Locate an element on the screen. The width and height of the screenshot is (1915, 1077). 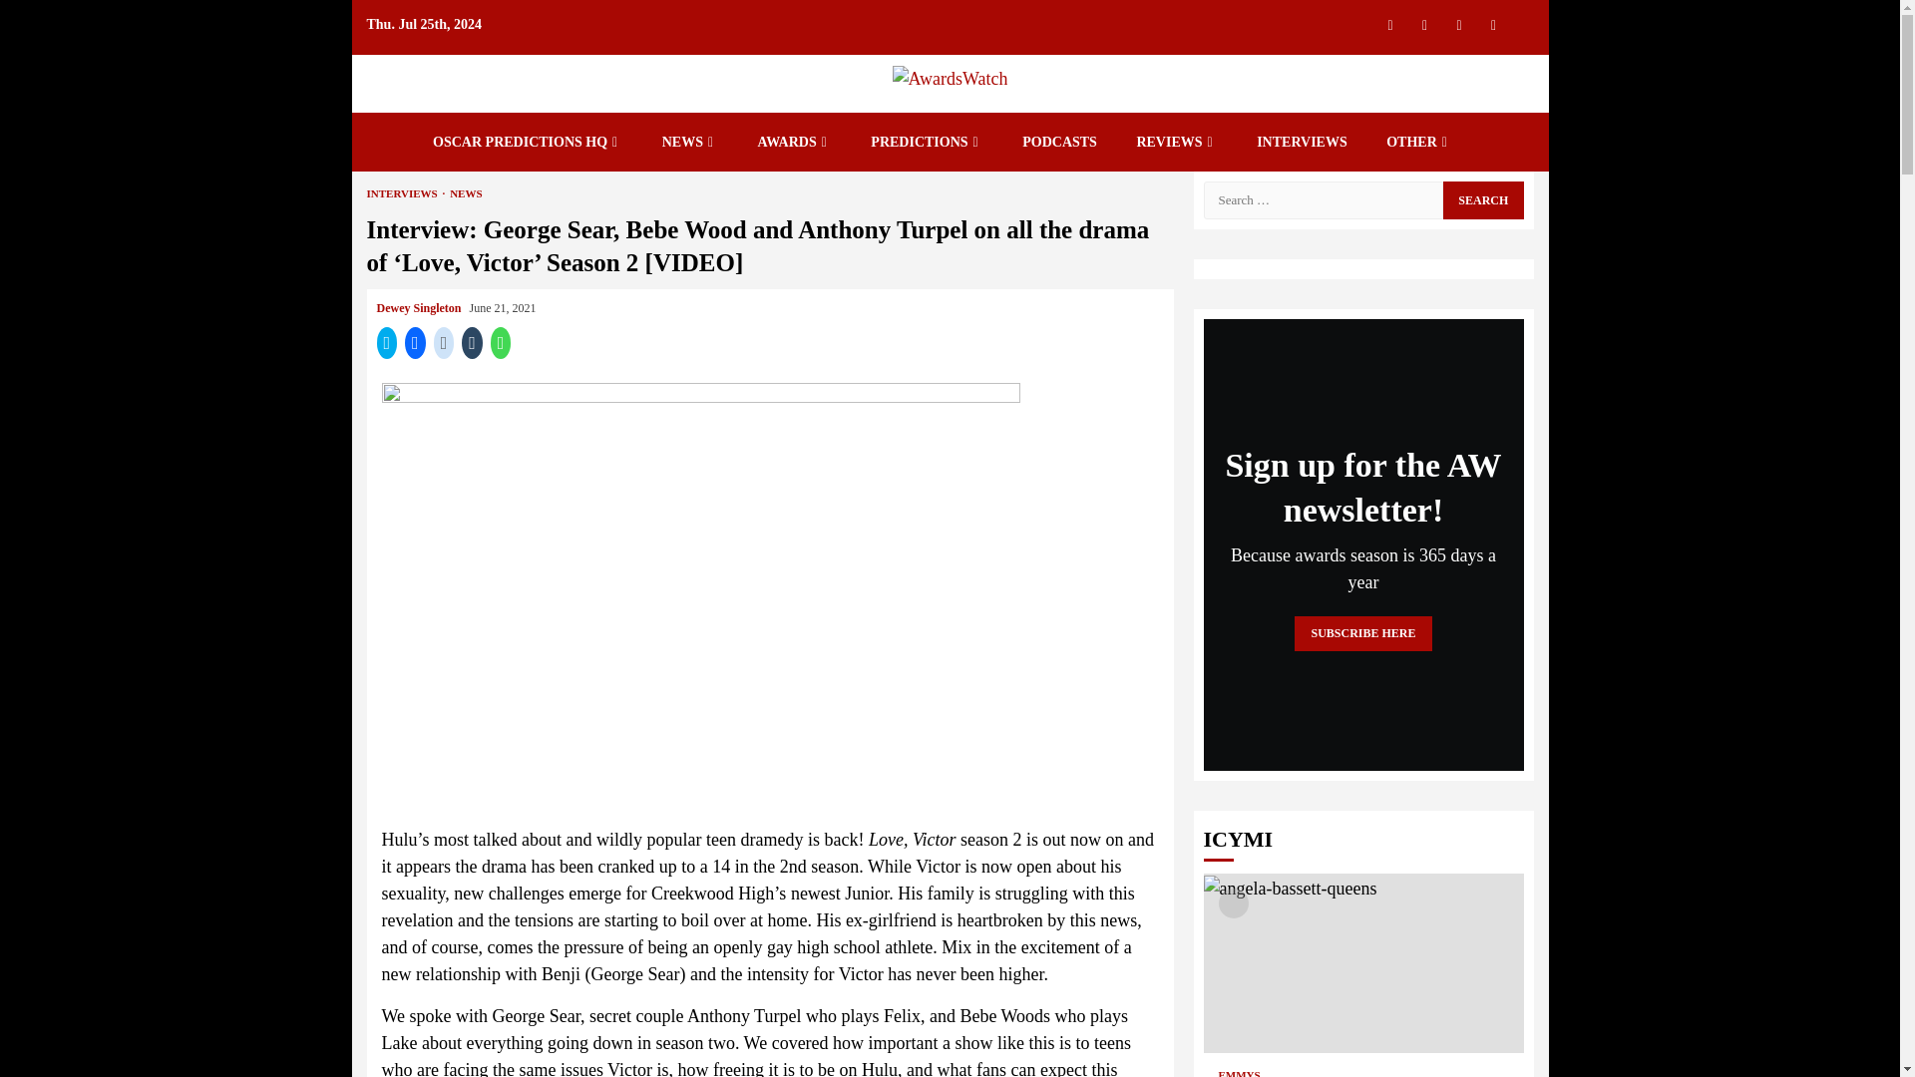
Search is located at coordinates (1482, 58).